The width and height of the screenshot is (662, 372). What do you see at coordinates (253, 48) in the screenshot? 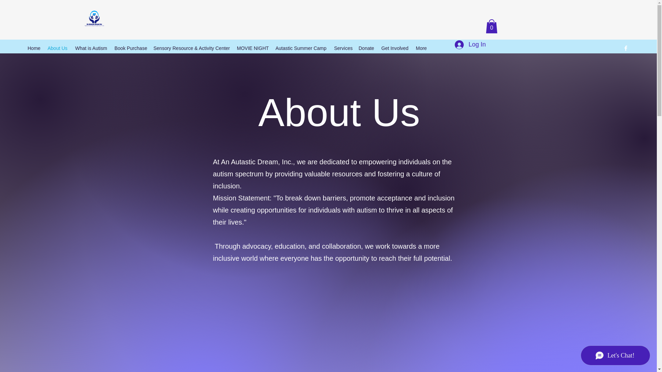
I see `MOVIE NIGHT` at bounding box center [253, 48].